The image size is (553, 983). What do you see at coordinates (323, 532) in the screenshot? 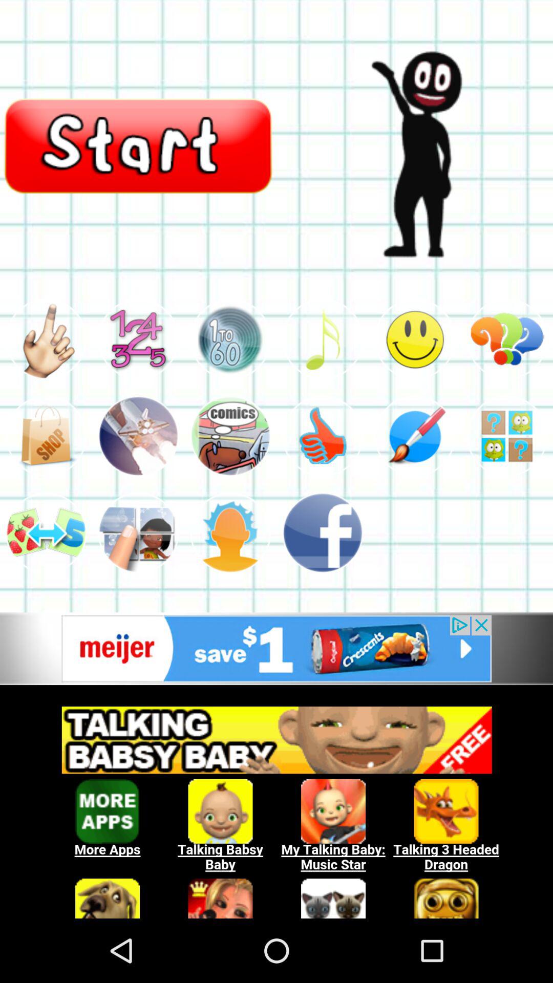
I see `view advertisement` at bounding box center [323, 532].